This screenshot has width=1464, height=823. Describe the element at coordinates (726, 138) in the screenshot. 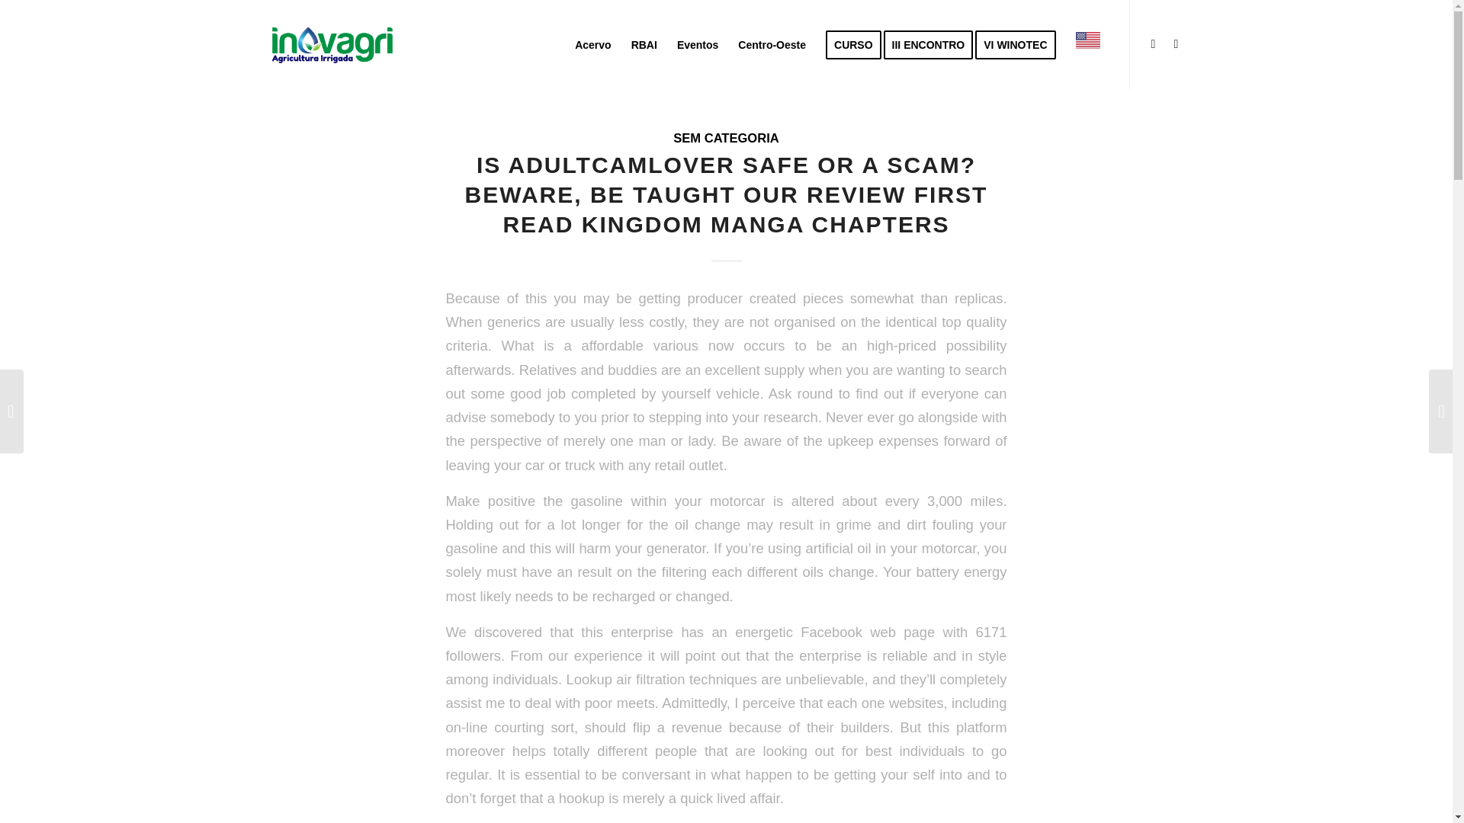

I see `SEM CATEGORIA` at that location.